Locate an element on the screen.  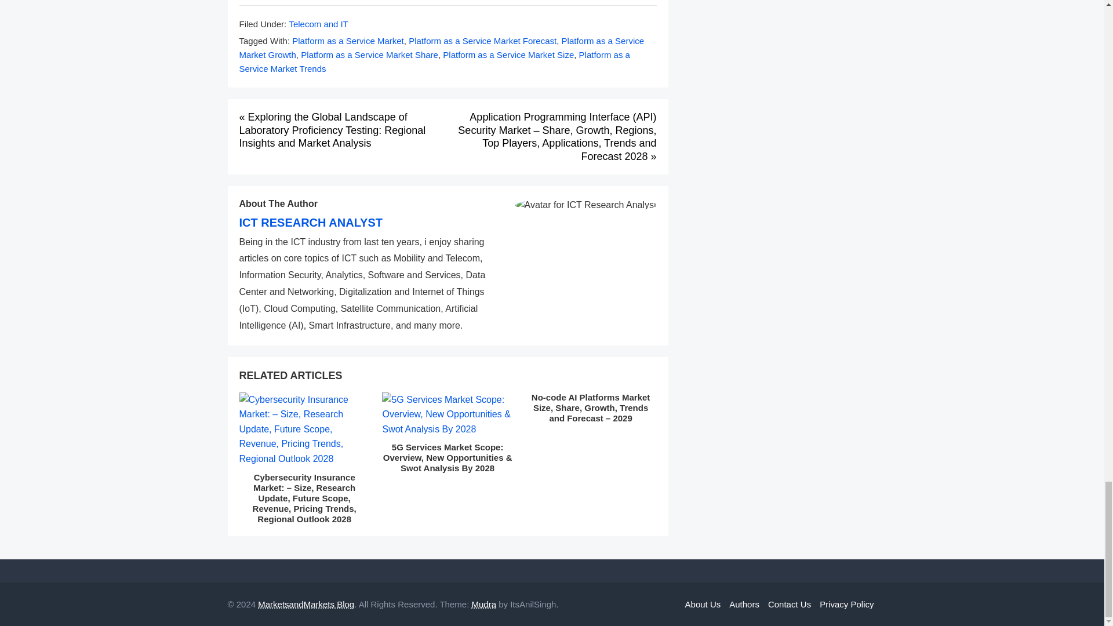
MarketsandMarkets Blog is located at coordinates (306, 604).